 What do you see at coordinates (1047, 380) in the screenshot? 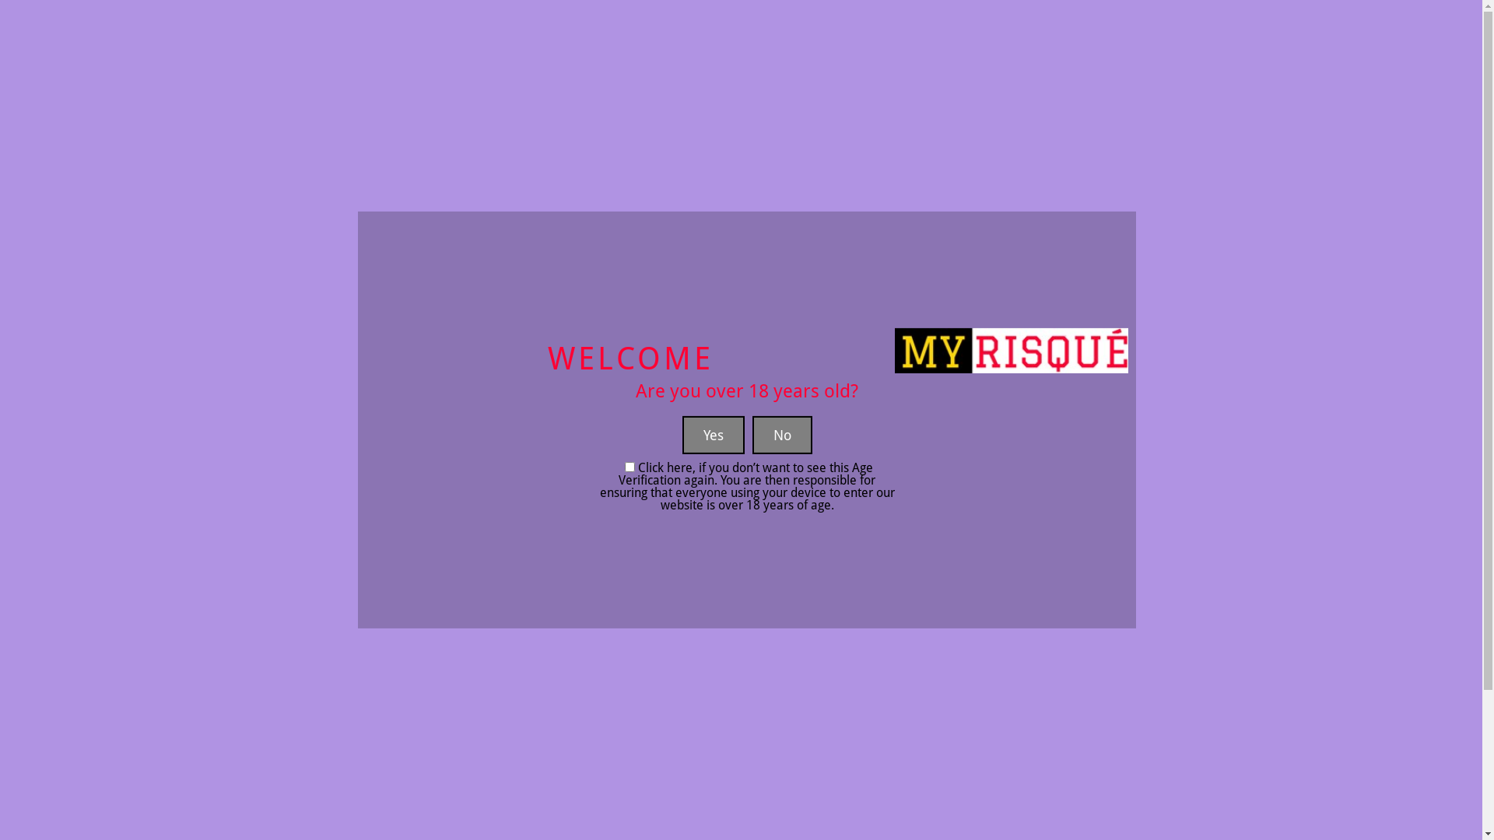
I see `ADD TO CART` at bounding box center [1047, 380].